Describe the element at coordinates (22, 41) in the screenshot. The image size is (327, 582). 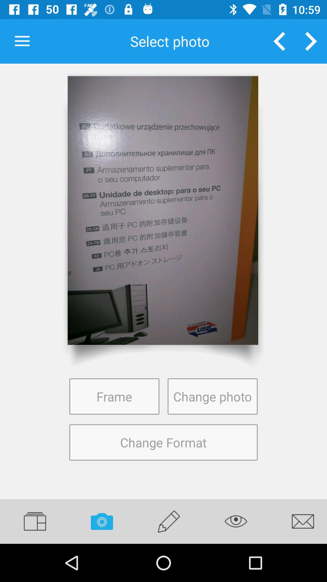
I see `launch item at the top left corner` at that location.